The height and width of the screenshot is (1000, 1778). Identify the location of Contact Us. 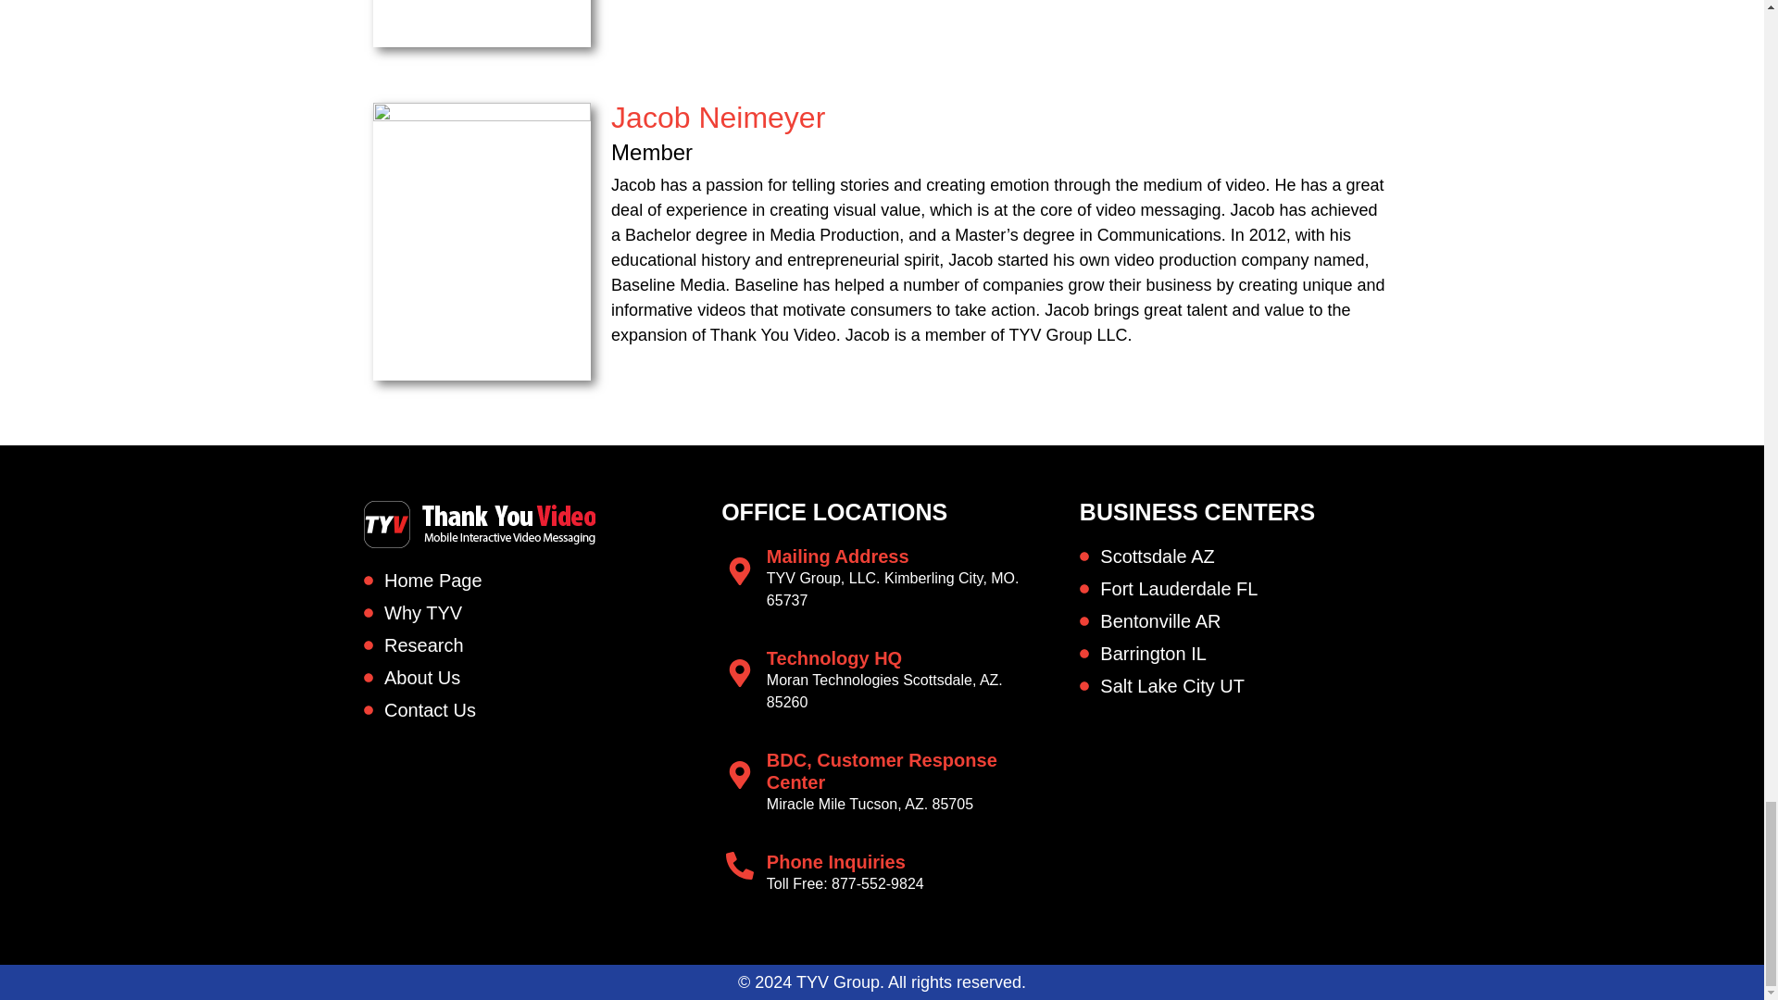
(523, 709).